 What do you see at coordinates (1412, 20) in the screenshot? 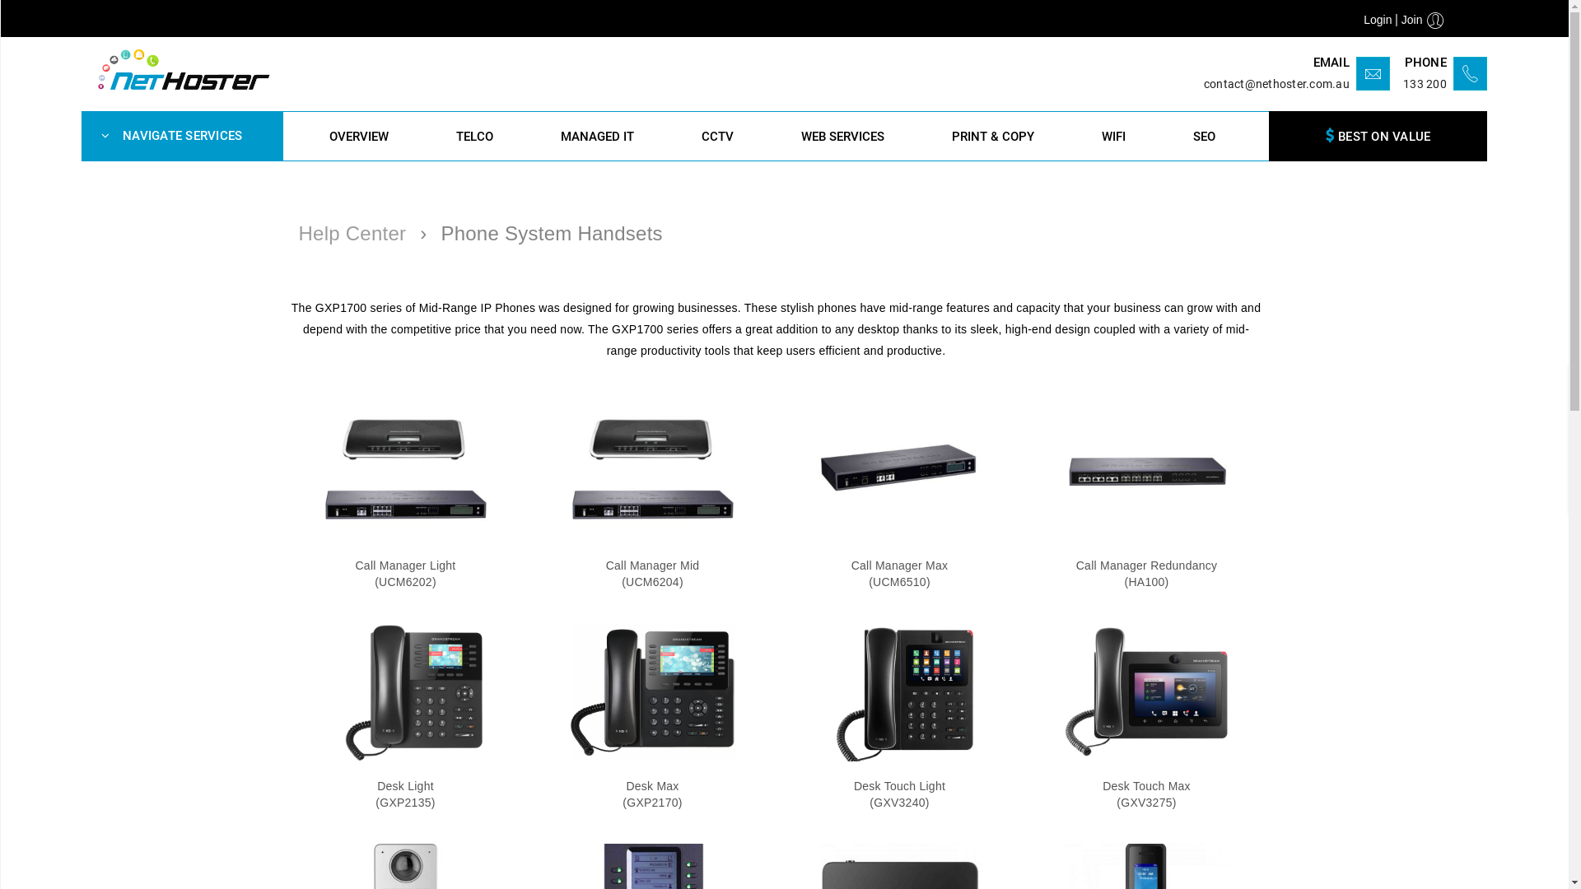
I see `Join` at bounding box center [1412, 20].